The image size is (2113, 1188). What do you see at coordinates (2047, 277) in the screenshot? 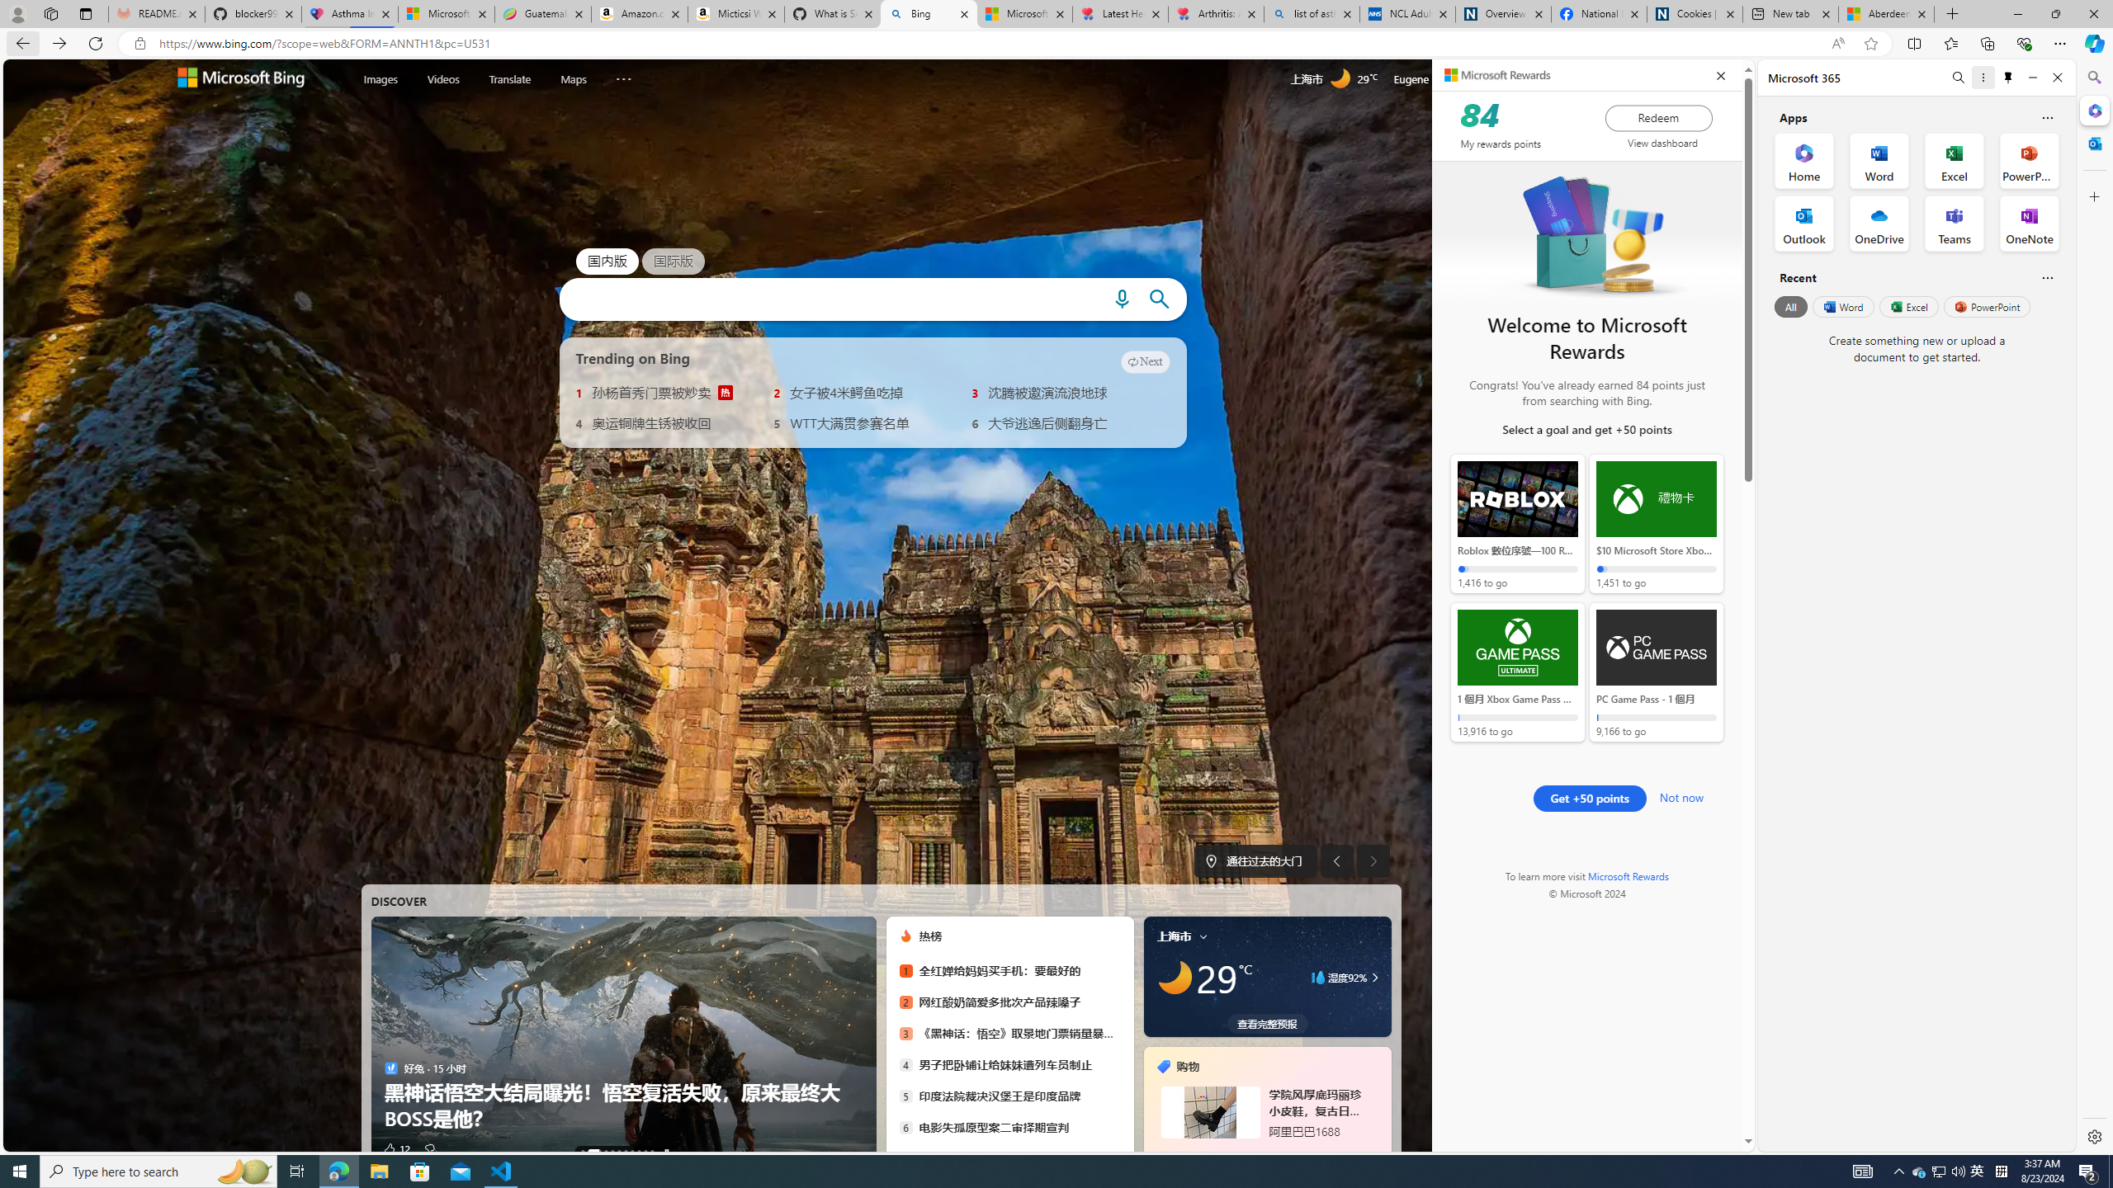
I see `Is this helpful?` at bounding box center [2047, 277].